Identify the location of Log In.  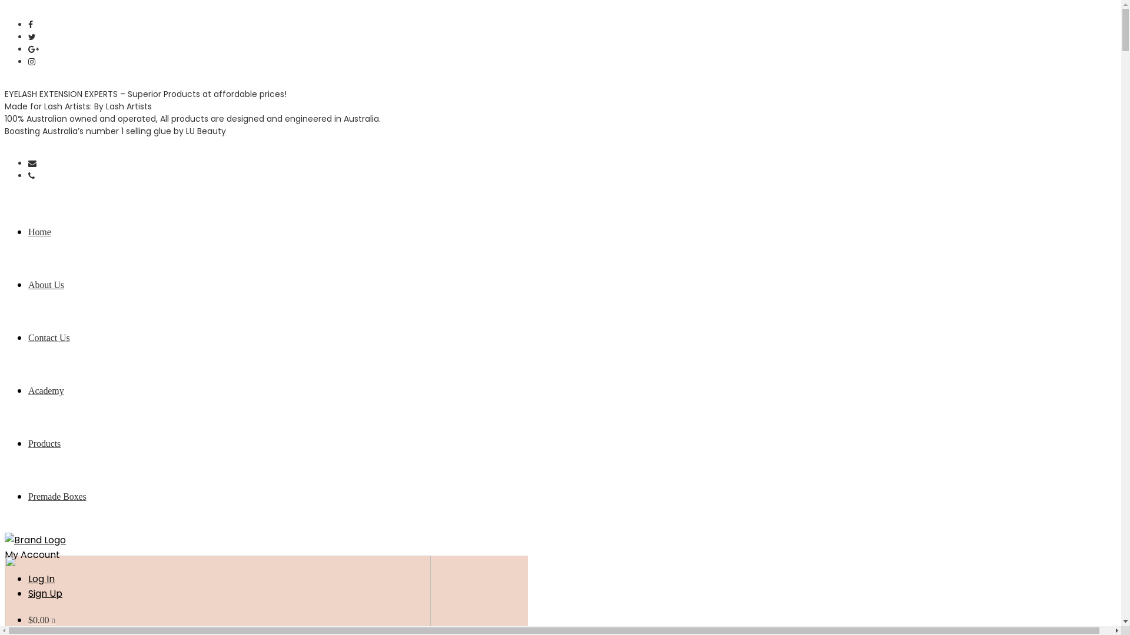
(41, 579).